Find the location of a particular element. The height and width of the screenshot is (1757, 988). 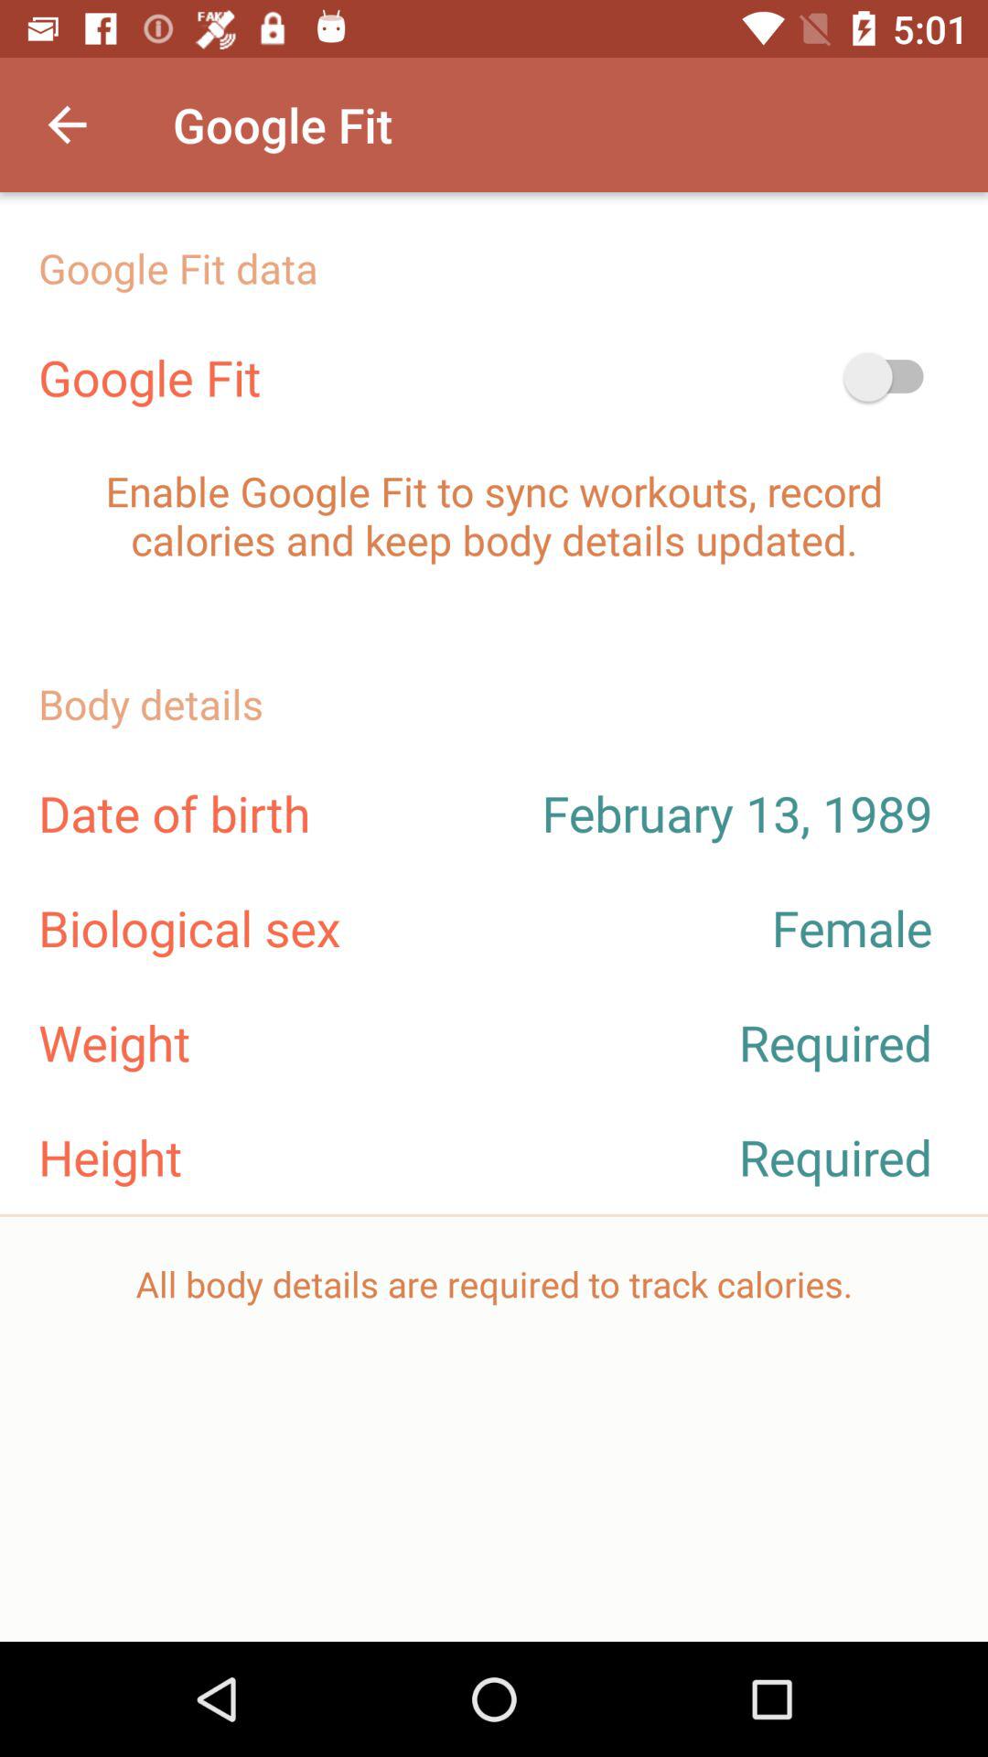

tap icon next to google fit is located at coordinates (893, 377).